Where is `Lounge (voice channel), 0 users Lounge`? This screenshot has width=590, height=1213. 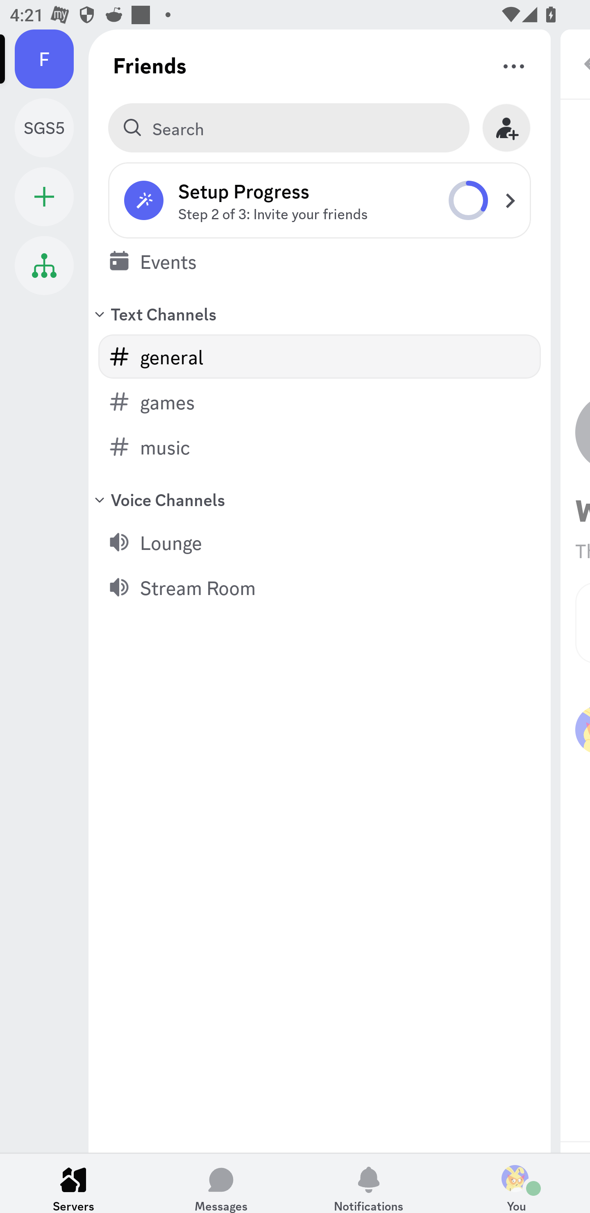
Lounge (voice channel), 0 users Lounge is located at coordinates (320, 542).